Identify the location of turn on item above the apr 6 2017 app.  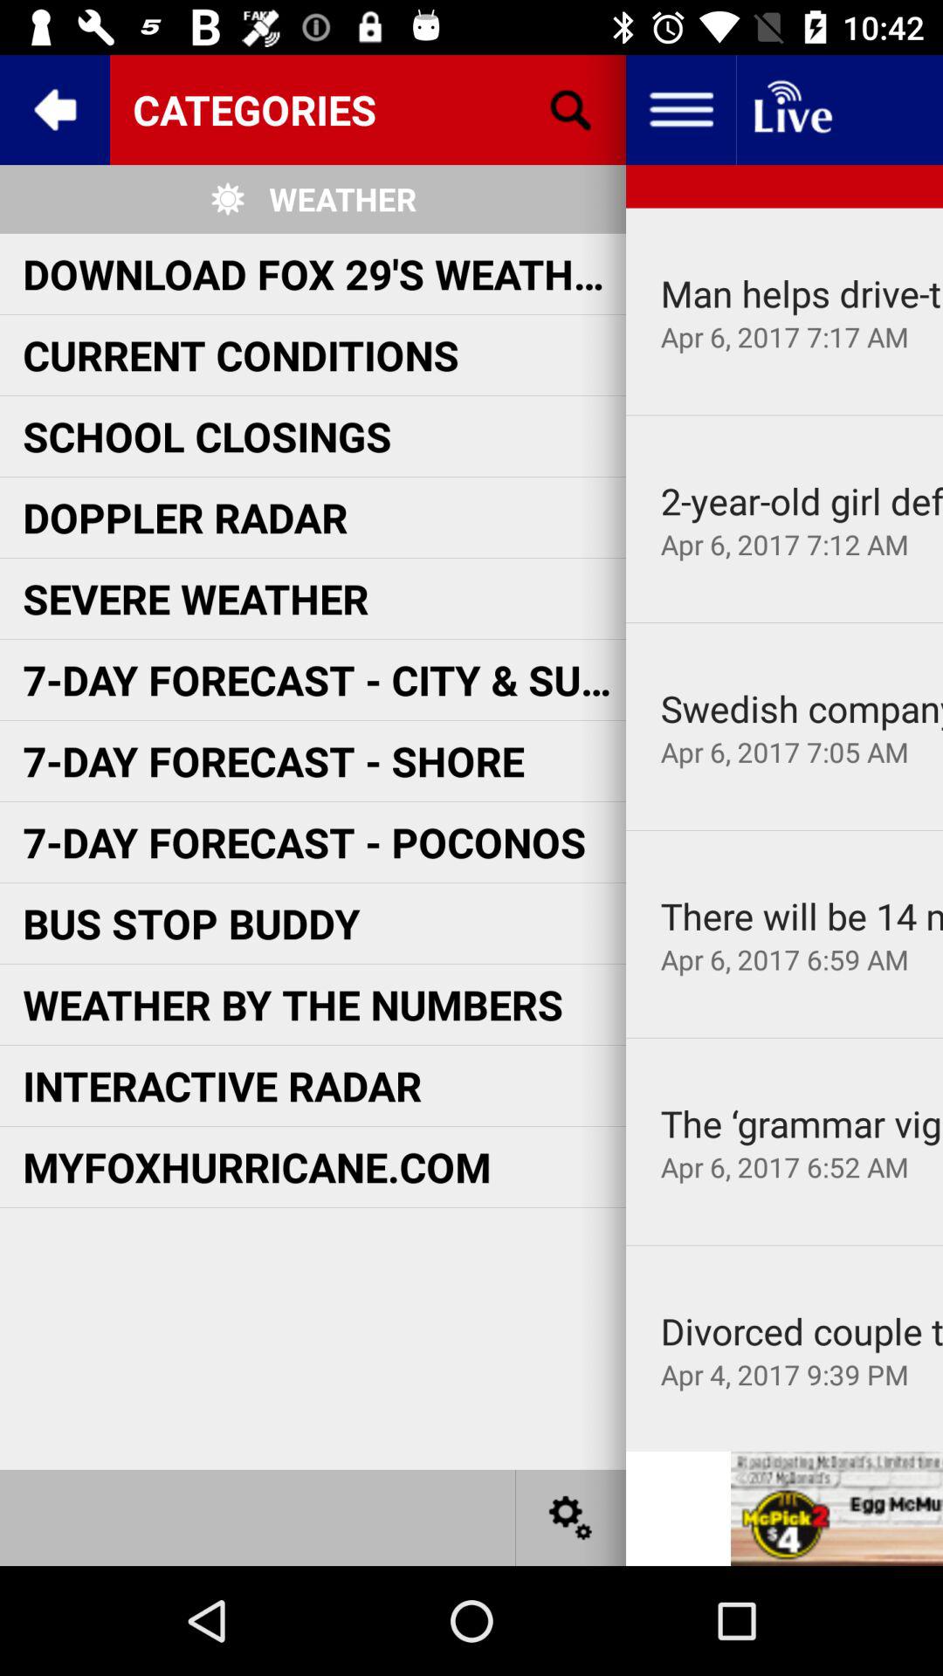
(802, 293).